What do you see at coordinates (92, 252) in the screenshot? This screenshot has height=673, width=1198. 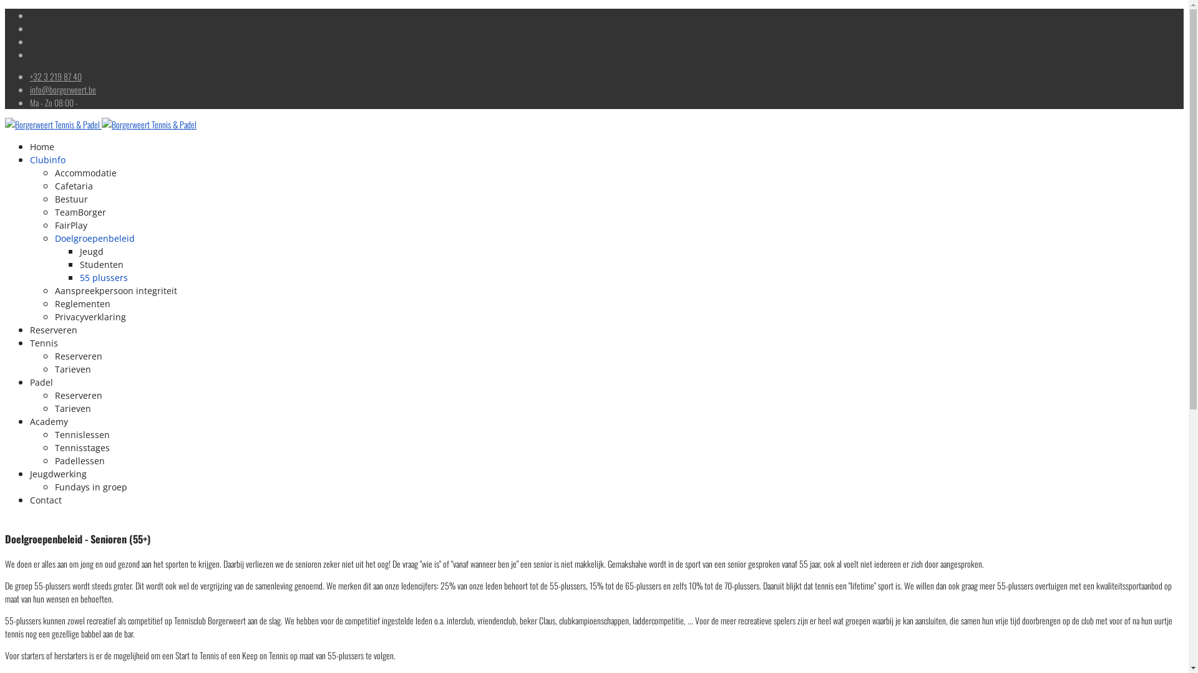 I see `Jeugd` at bounding box center [92, 252].